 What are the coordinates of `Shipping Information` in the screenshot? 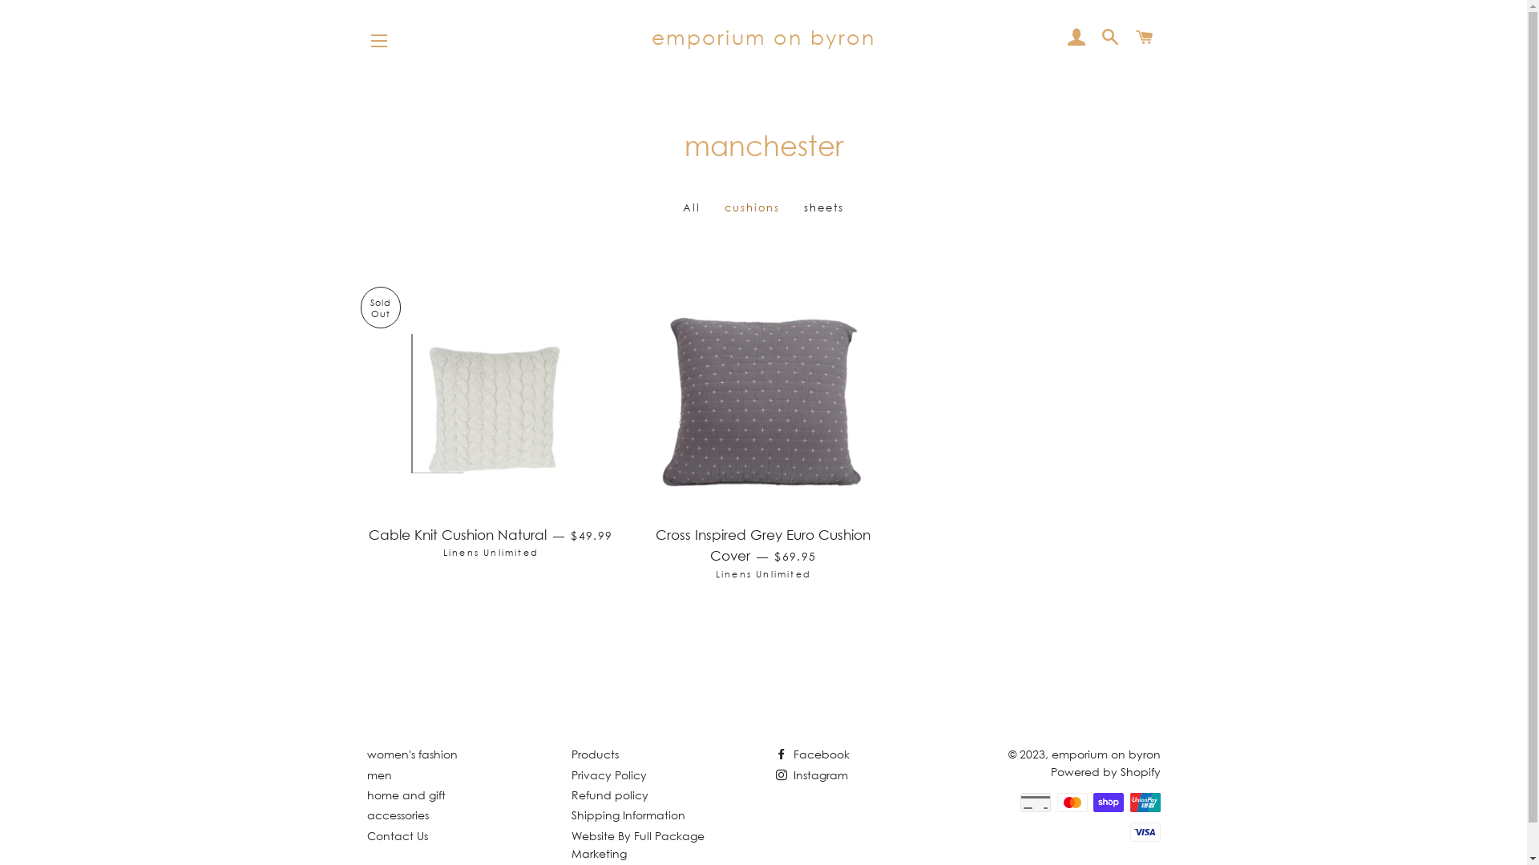 It's located at (628, 815).